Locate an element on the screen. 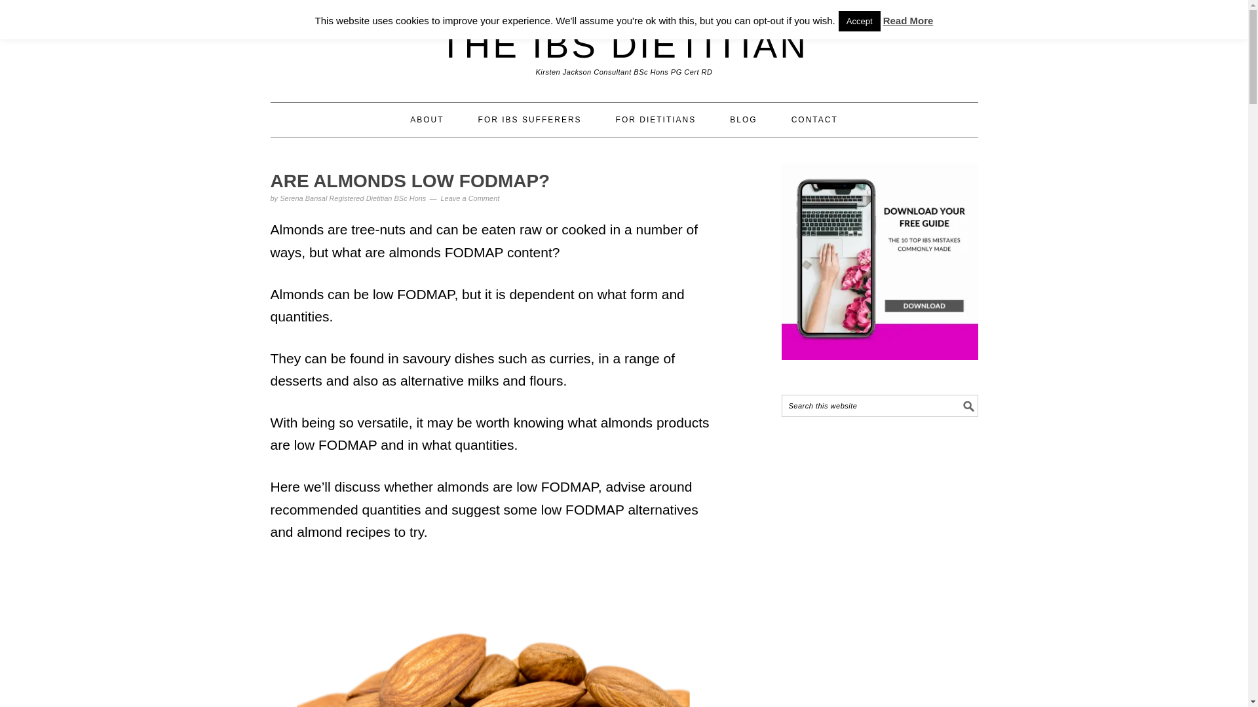 The height and width of the screenshot is (707, 1258). Serena Bansal Registered Dietitian BSc Hons is located at coordinates (353, 198).